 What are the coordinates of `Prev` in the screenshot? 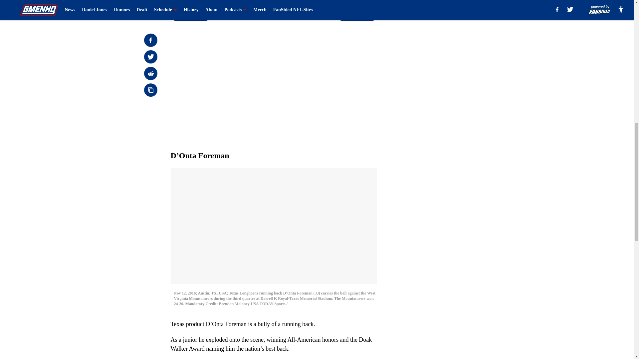 It's located at (190, 14).